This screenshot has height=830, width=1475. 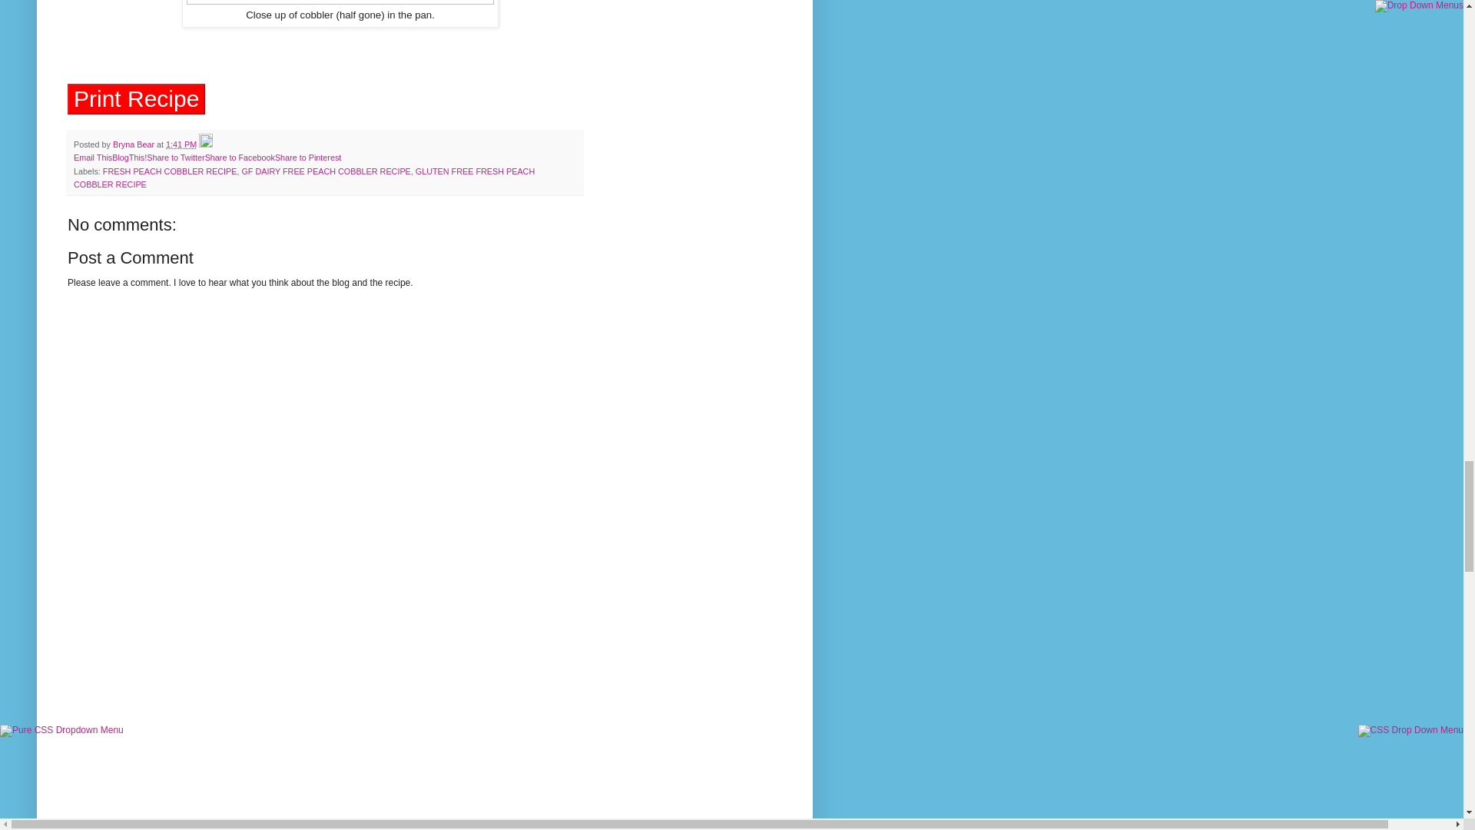 What do you see at coordinates (92, 157) in the screenshot?
I see `Email This` at bounding box center [92, 157].